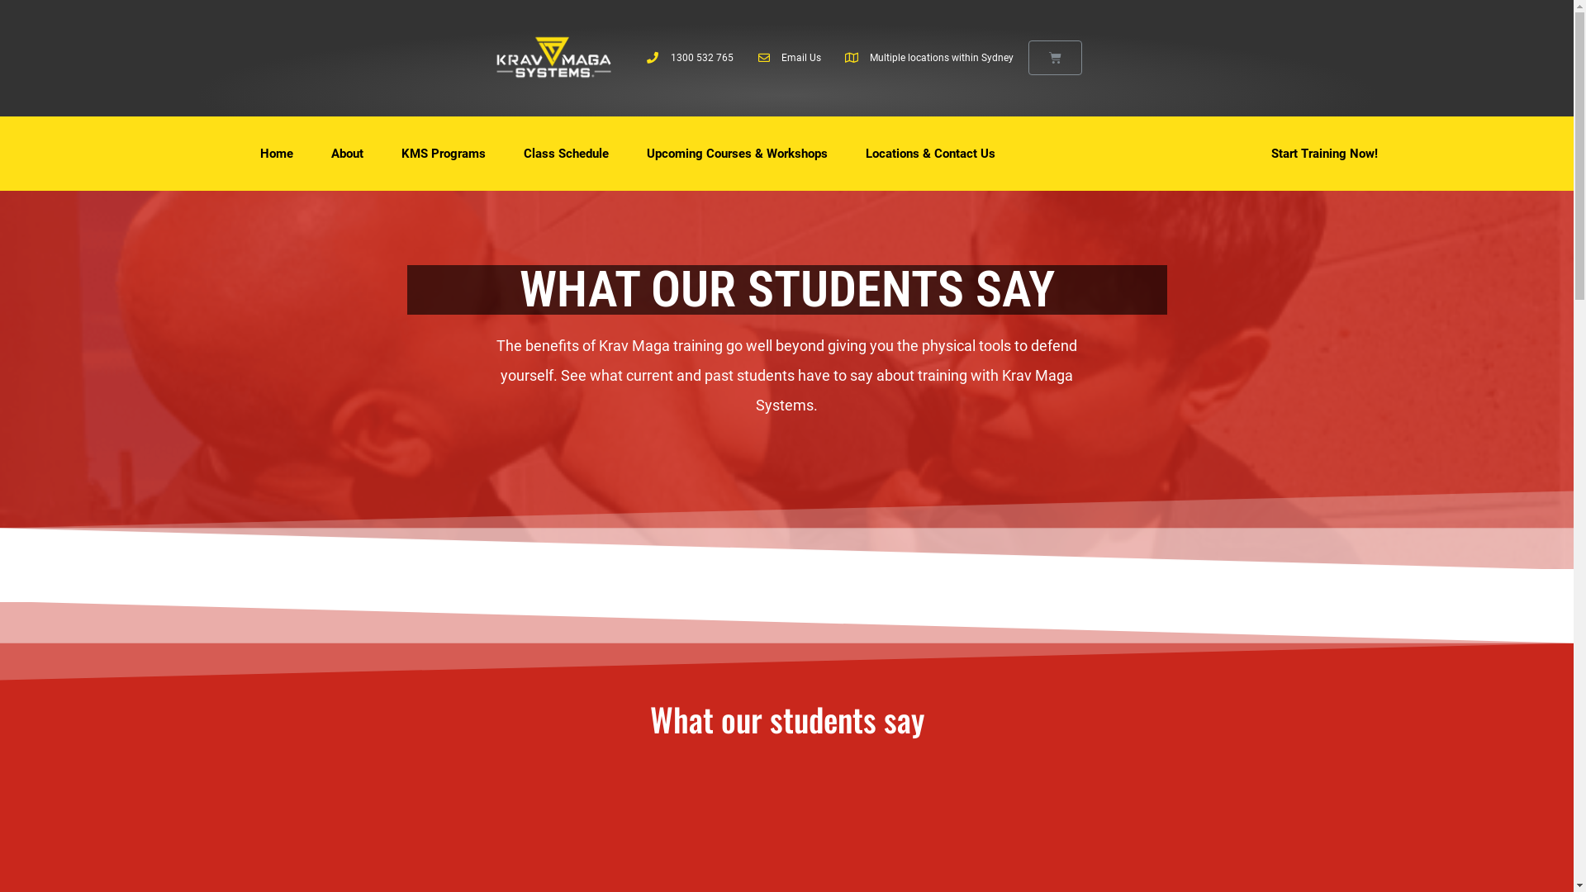 The image size is (1586, 892). What do you see at coordinates (928, 59) in the screenshot?
I see `Multiple locations within Sydney` at bounding box center [928, 59].